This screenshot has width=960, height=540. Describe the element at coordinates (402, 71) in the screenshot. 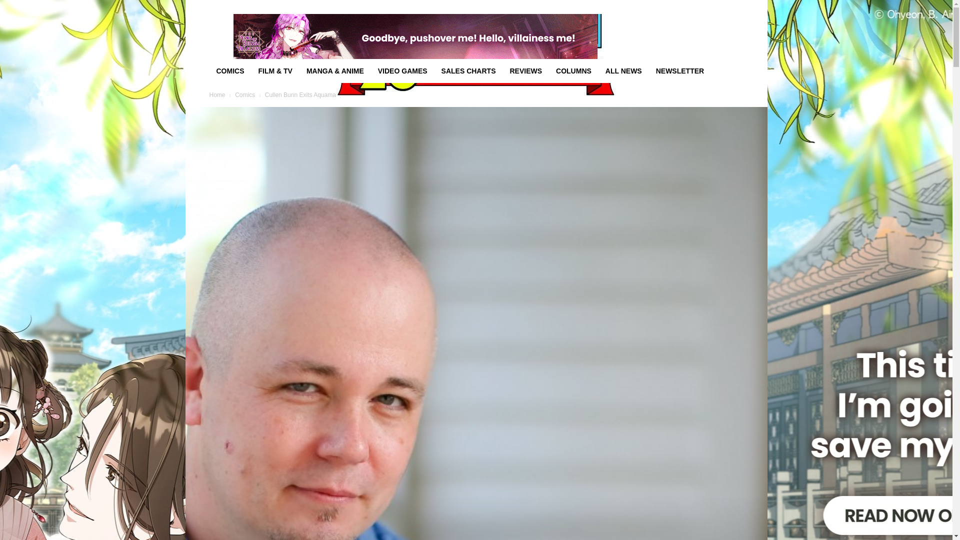

I see `VIDEO GAMES` at that location.